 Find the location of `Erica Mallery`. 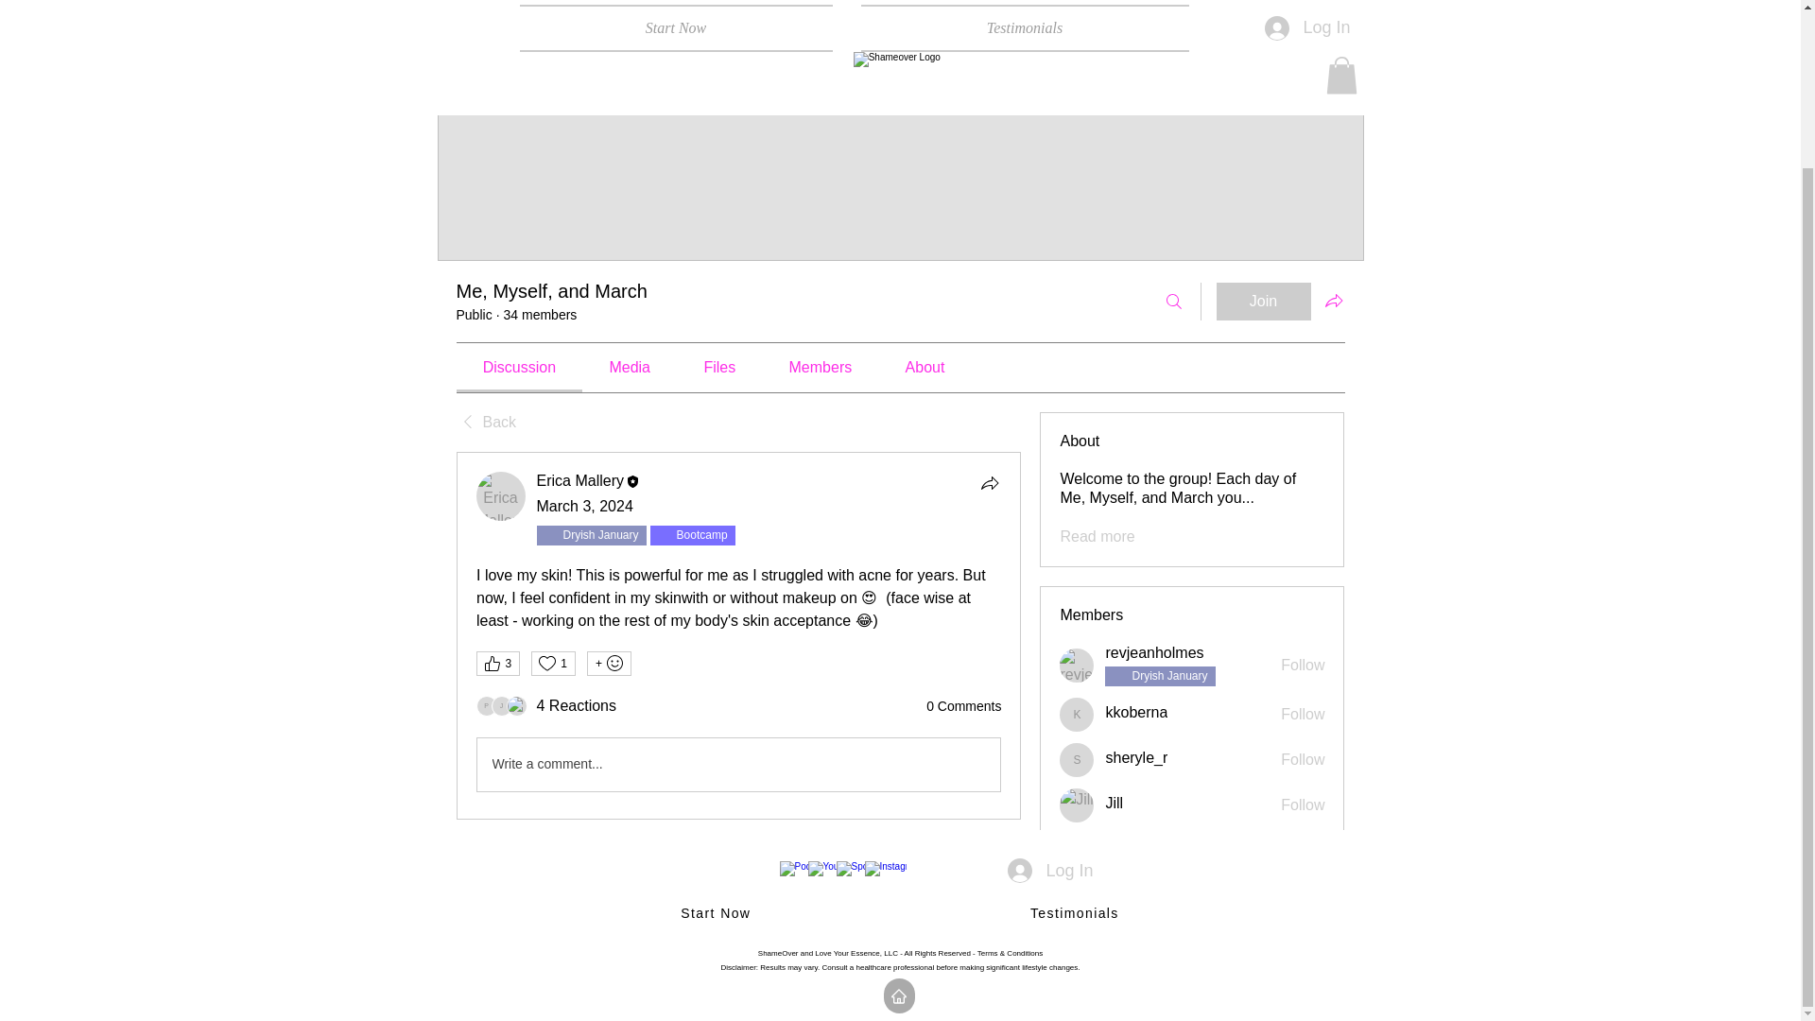

Erica Mallery is located at coordinates (580, 480).